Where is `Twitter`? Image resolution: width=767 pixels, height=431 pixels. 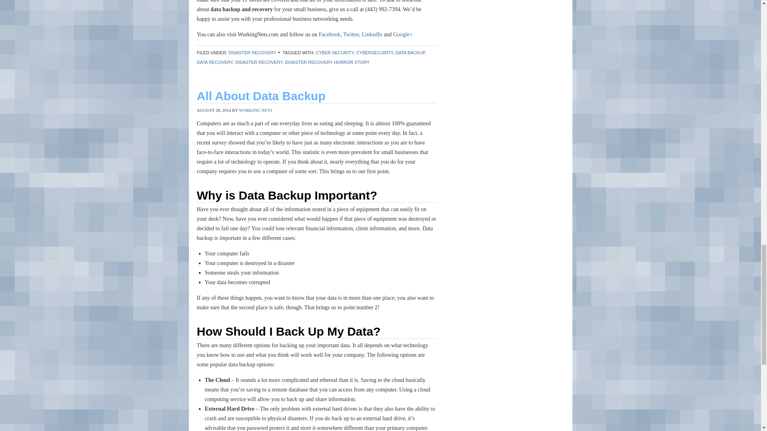 Twitter is located at coordinates (351, 34).